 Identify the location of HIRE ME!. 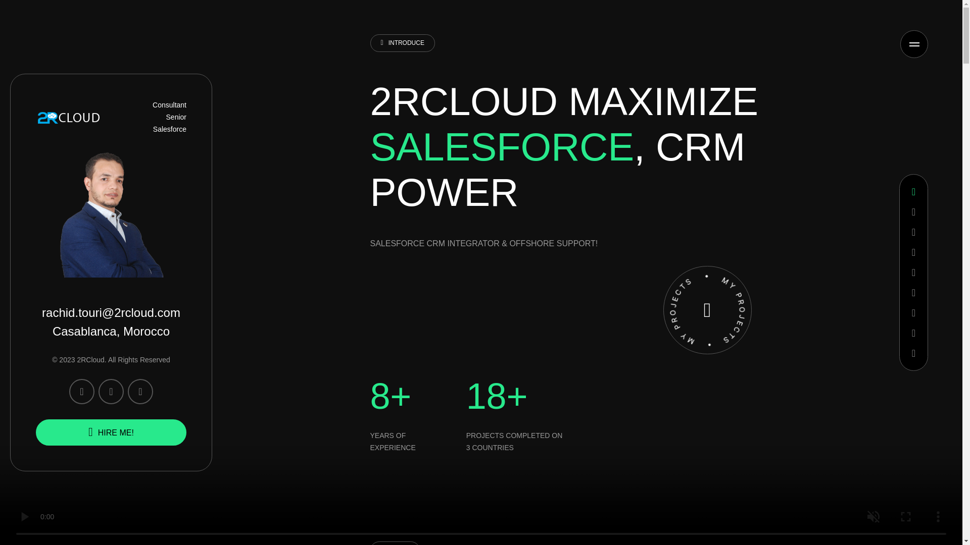
(111, 432).